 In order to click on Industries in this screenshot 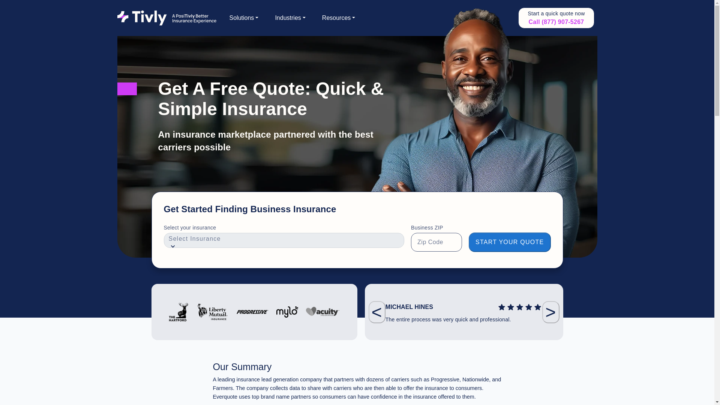, I will do `click(290, 18)`.